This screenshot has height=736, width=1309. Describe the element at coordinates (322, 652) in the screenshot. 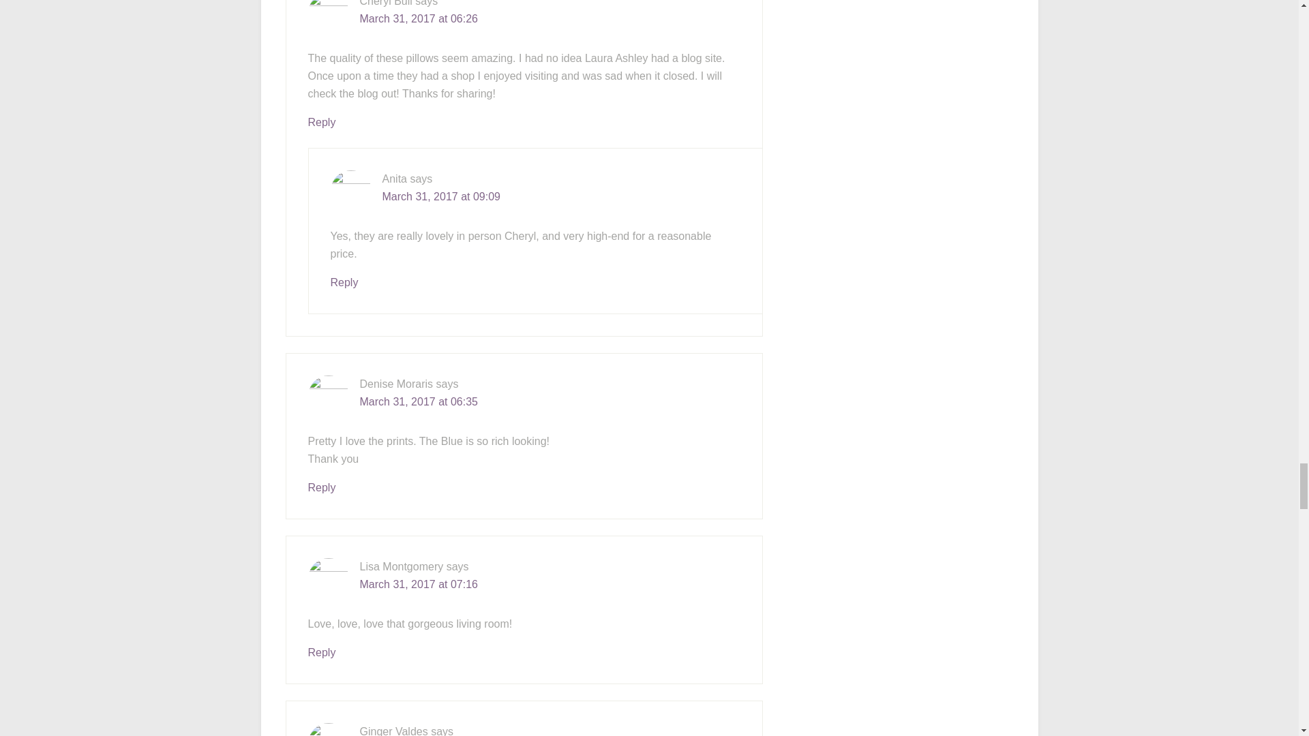

I see `Reply` at that location.